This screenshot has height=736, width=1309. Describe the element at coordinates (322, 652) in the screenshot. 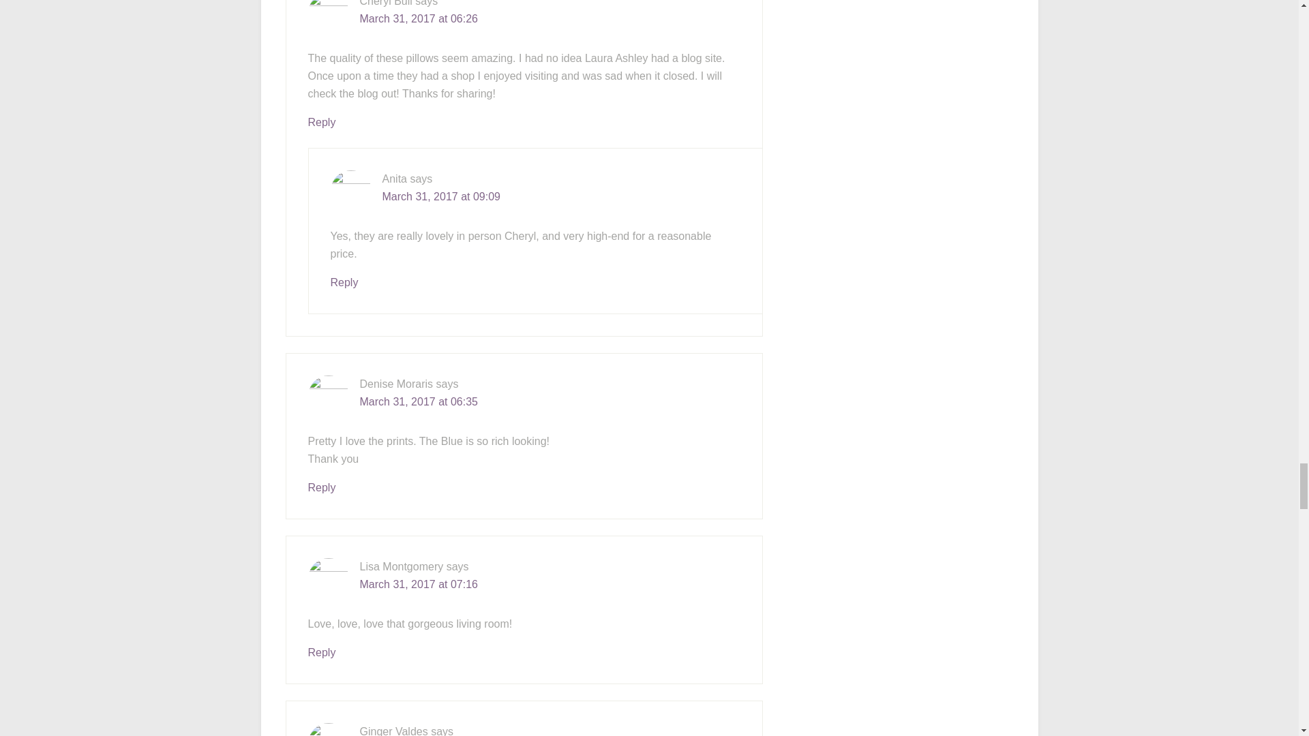

I see `Reply` at that location.